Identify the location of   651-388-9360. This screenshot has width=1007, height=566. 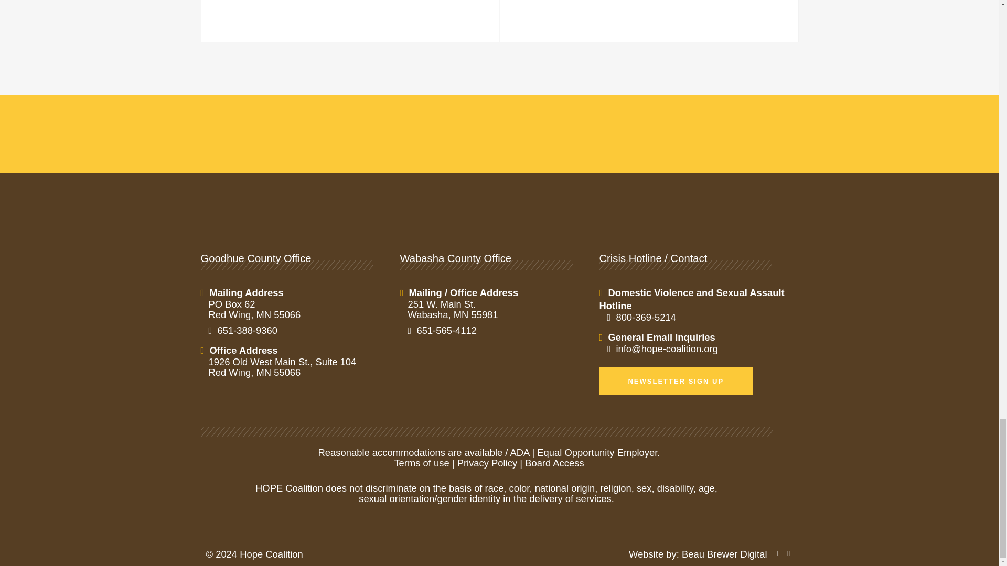
(297, 331).